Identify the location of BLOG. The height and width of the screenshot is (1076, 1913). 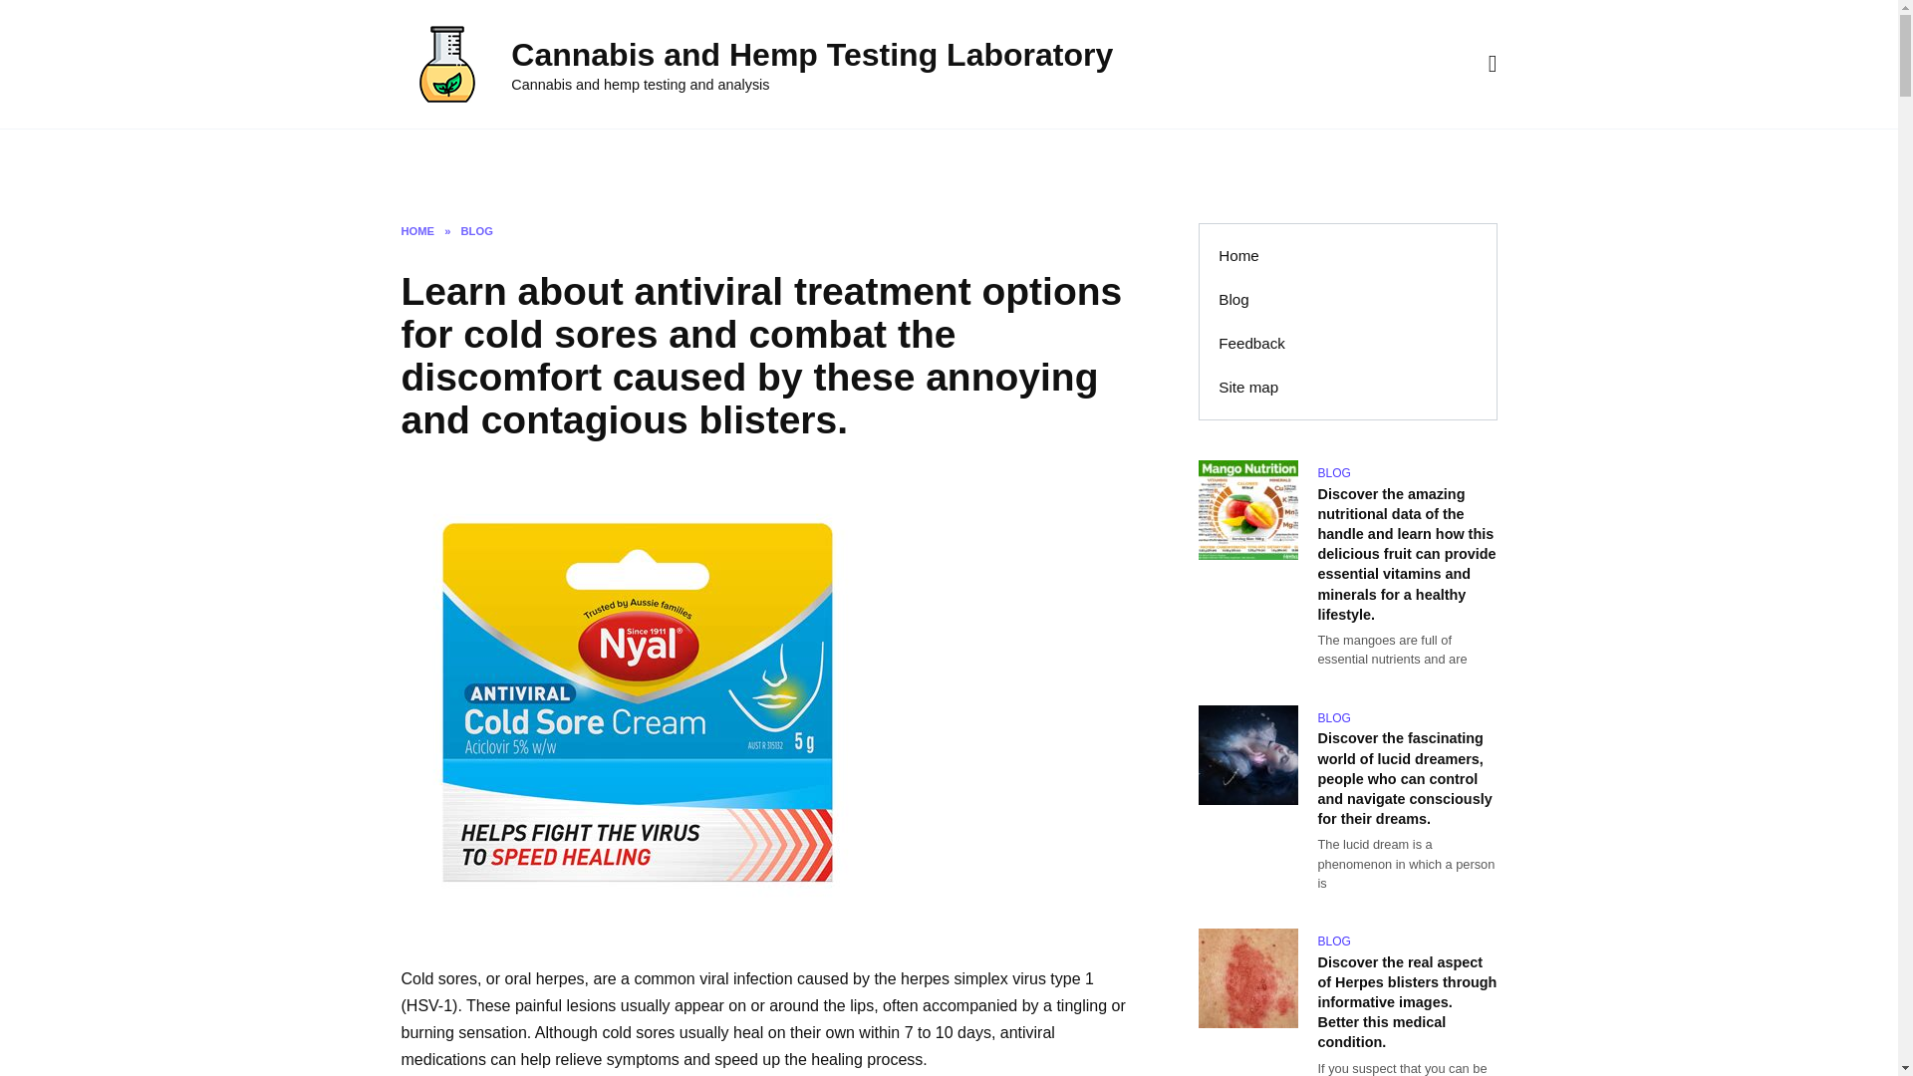
(476, 230).